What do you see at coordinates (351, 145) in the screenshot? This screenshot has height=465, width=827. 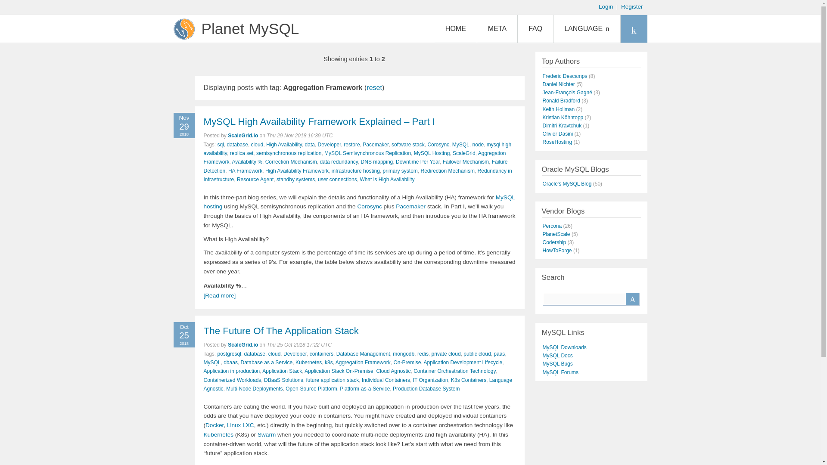 I see `restore` at bounding box center [351, 145].